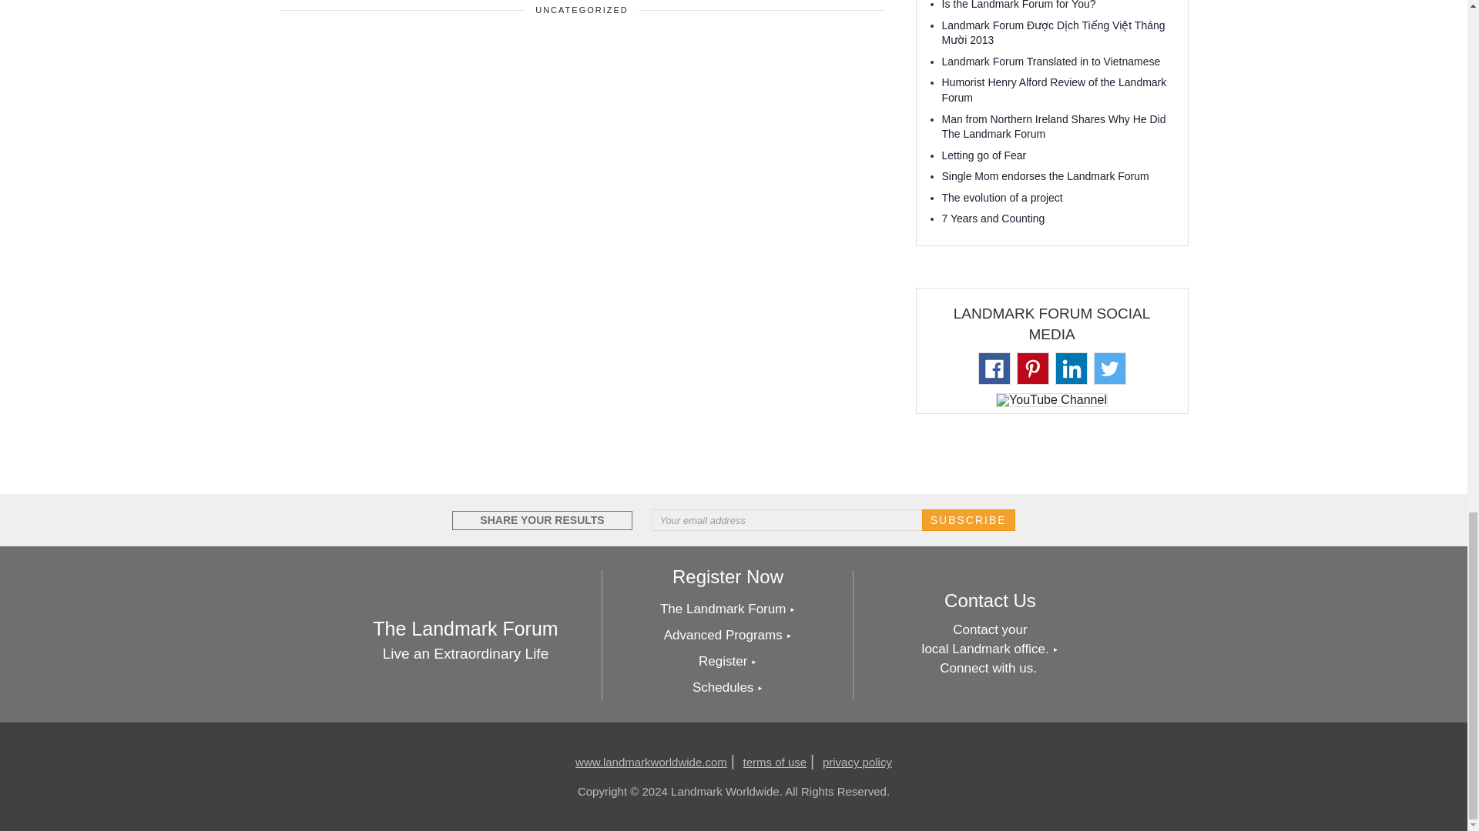 The image size is (1479, 831). I want to click on The evolution of a project, so click(1001, 197).